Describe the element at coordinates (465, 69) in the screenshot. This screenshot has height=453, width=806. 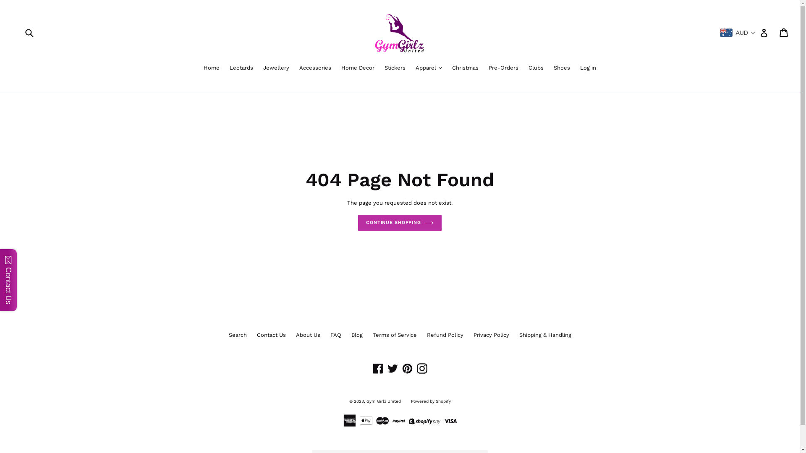
I see `Christmas` at that location.